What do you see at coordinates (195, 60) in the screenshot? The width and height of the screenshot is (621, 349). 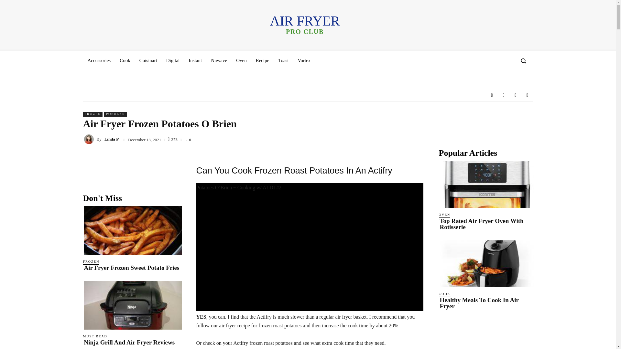 I see `Facebook` at bounding box center [195, 60].